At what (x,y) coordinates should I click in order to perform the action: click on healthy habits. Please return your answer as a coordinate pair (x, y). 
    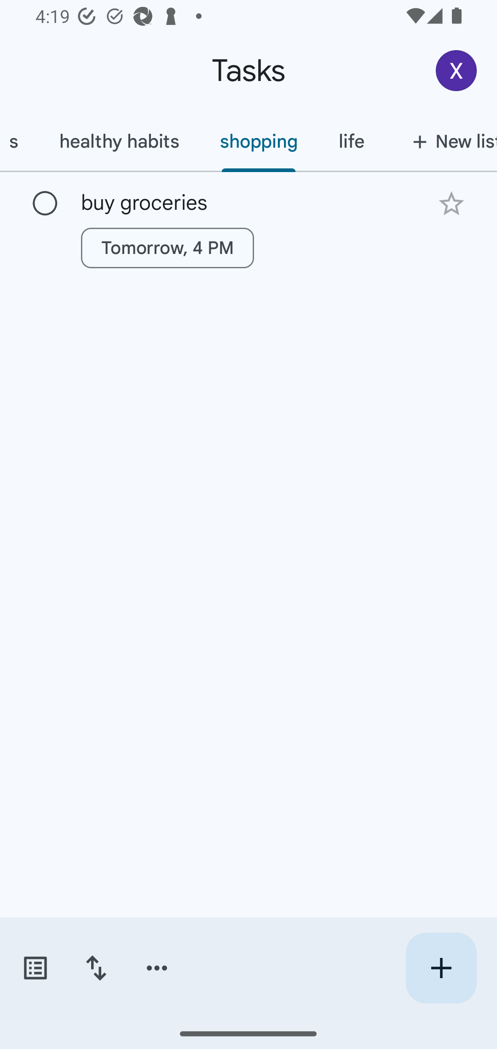
    Looking at the image, I should click on (119, 141).